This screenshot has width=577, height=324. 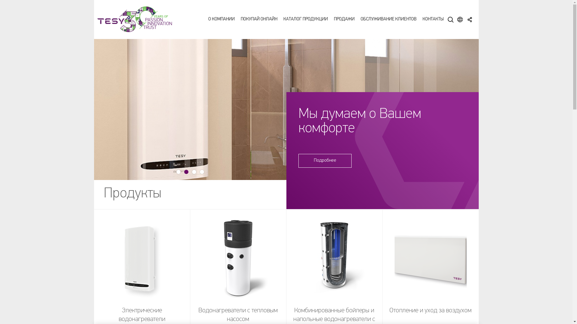 What do you see at coordinates (136, 19) in the screenshot?
I see `Tesy` at bounding box center [136, 19].